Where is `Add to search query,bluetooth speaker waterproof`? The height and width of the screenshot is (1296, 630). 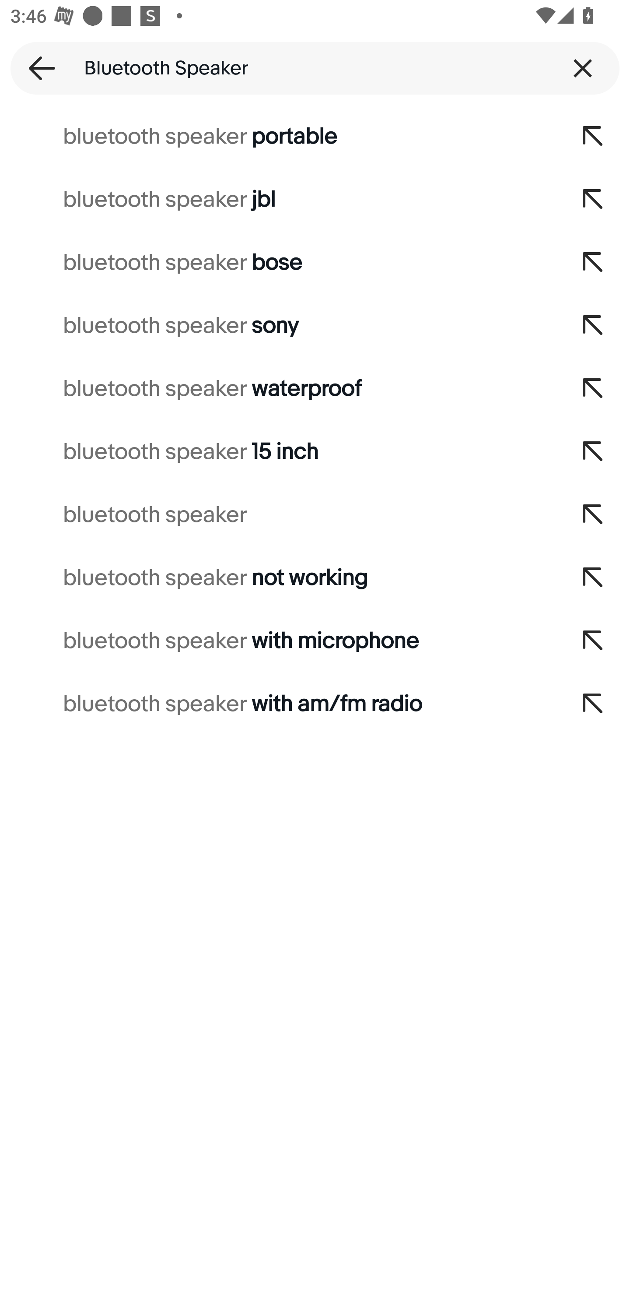
Add to search query,bluetooth speaker waterproof is located at coordinates (593, 389).